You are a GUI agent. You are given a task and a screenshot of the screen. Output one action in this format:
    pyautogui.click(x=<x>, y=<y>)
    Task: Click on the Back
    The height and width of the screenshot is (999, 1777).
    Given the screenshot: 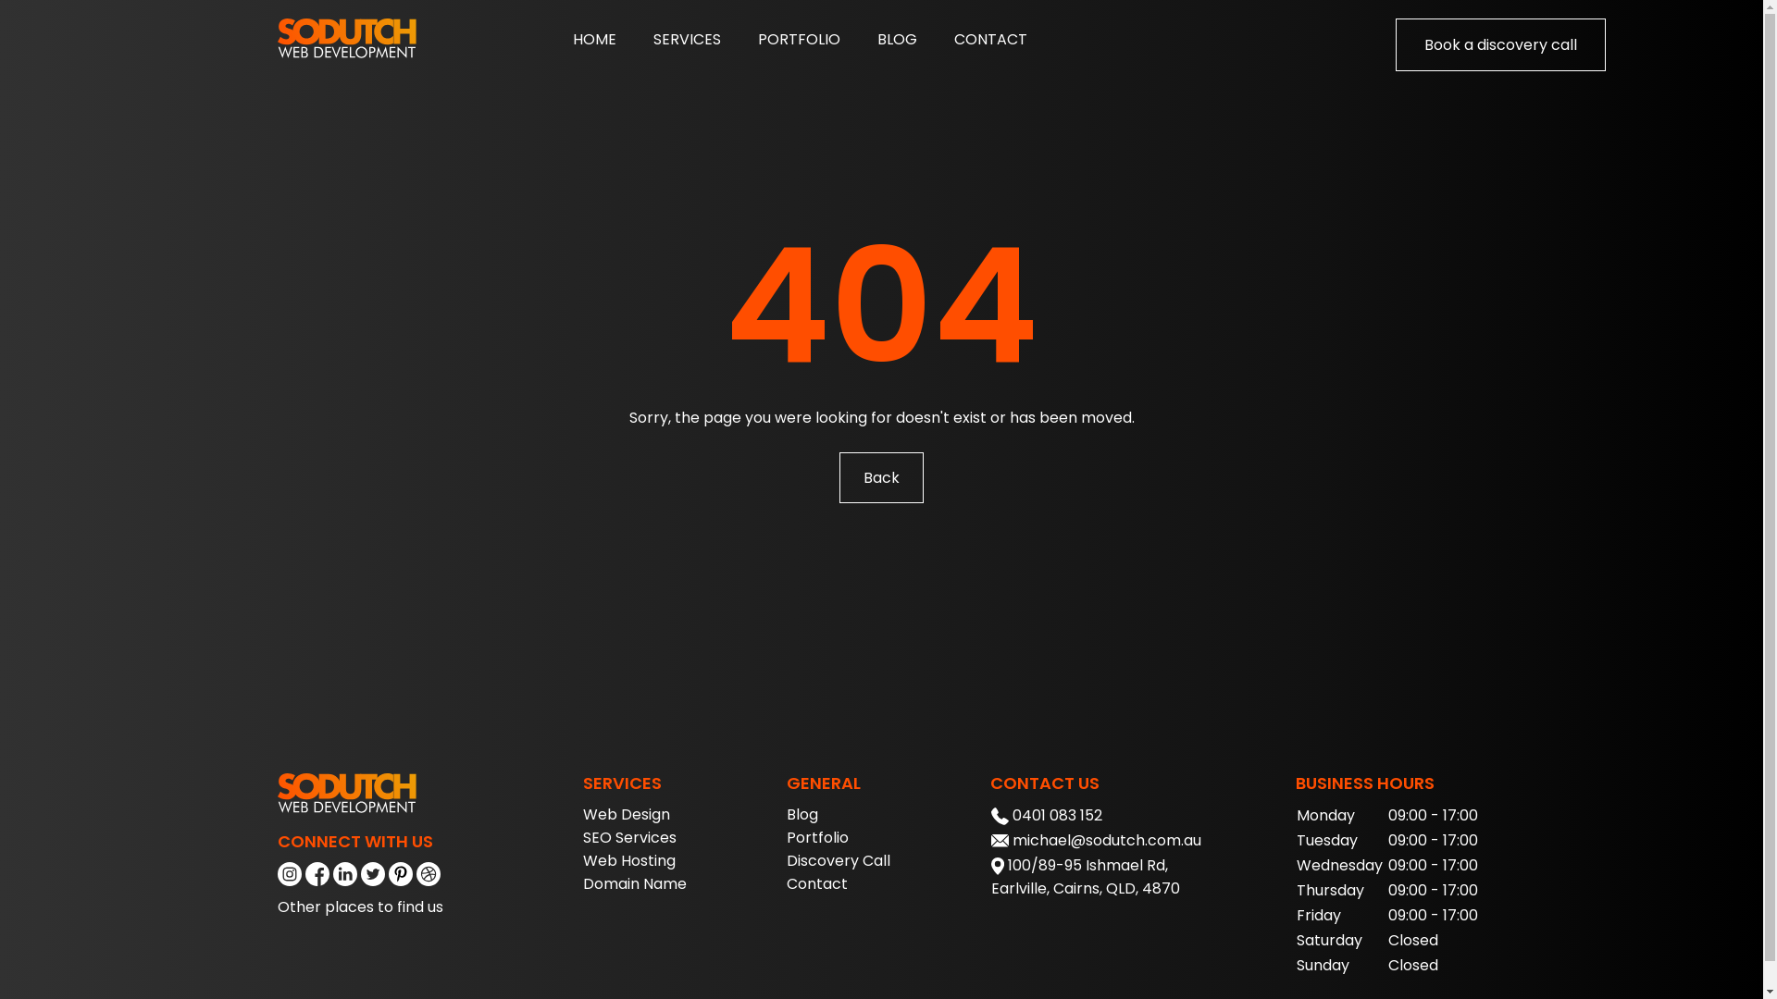 What is the action you would take?
    pyautogui.click(x=881, y=477)
    